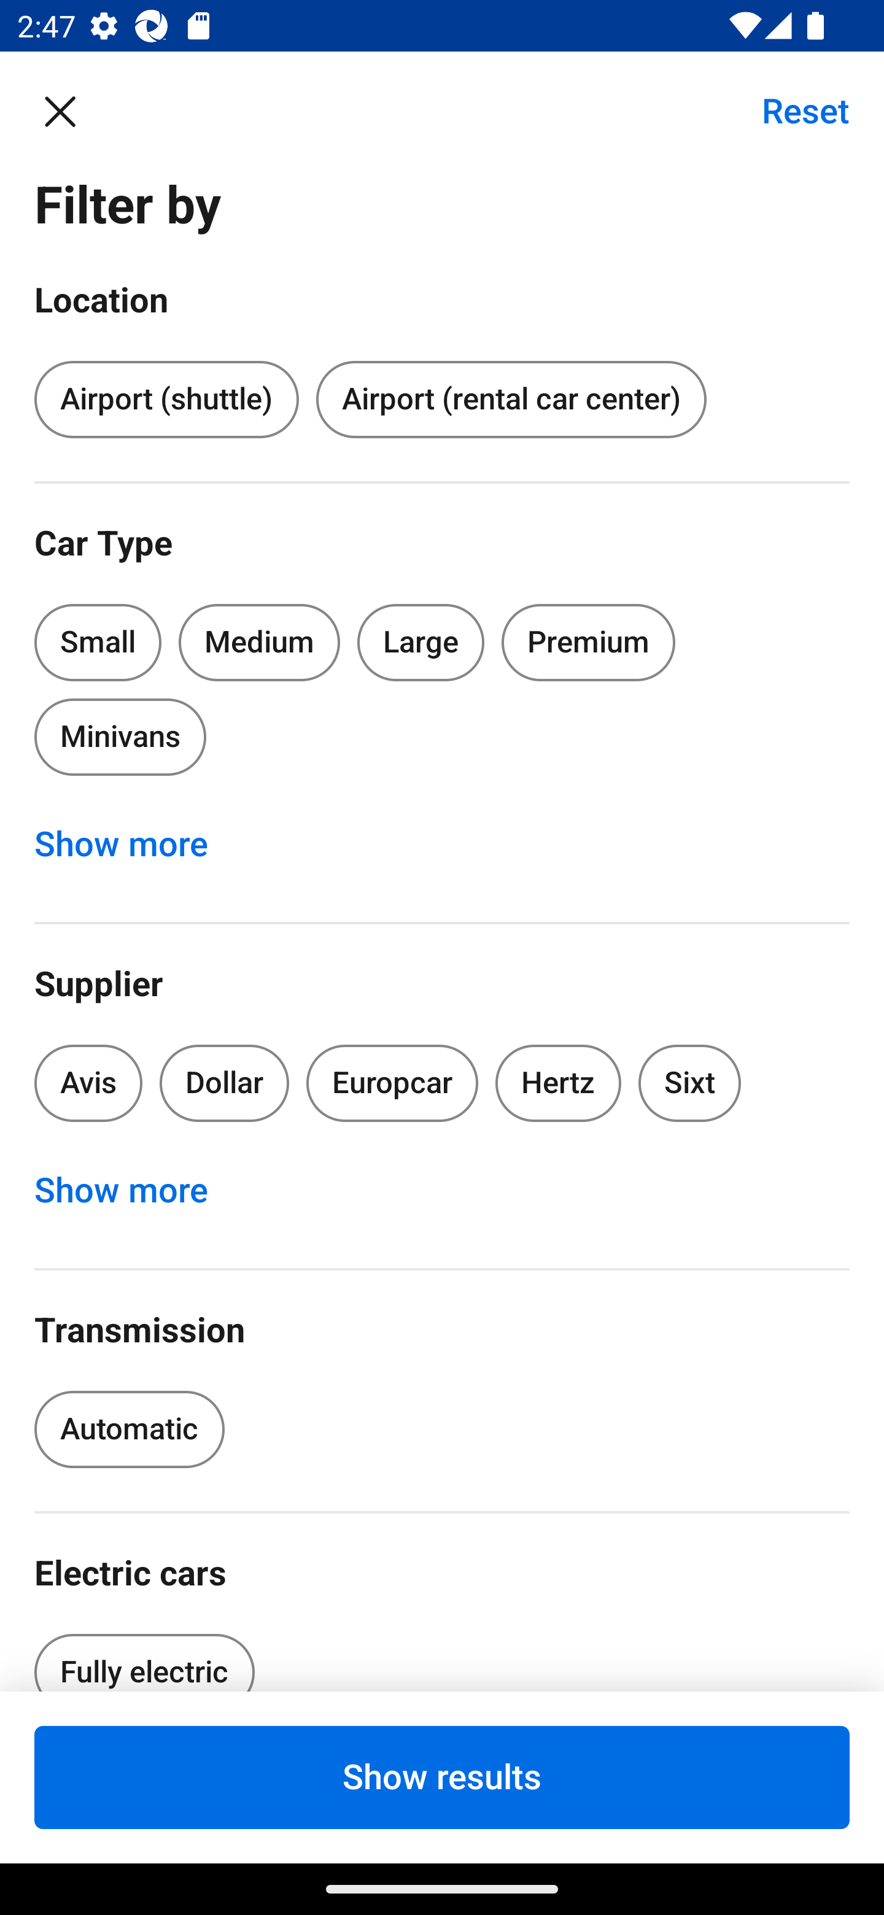 The image size is (884, 1915). What do you see at coordinates (144, 1655) in the screenshot?
I see `Fully electric` at bounding box center [144, 1655].